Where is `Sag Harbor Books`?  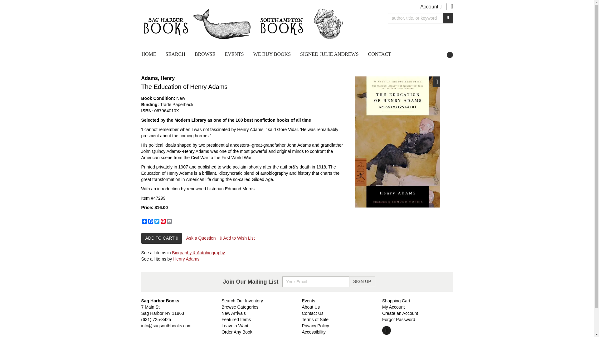 Sag Harbor Books is located at coordinates (243, 24).